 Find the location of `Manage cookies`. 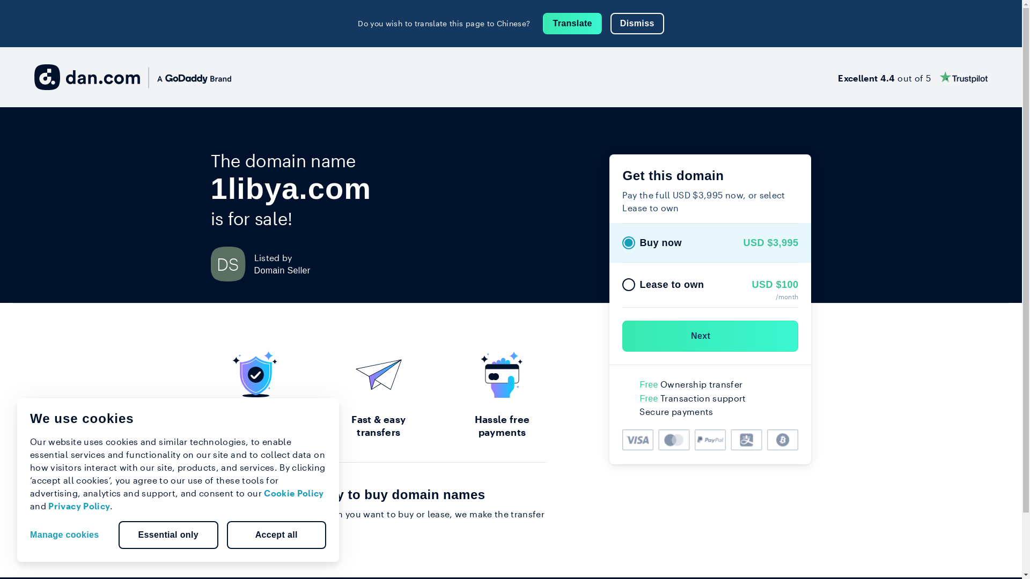

Manage cookies is located at coordinates (69, 535).